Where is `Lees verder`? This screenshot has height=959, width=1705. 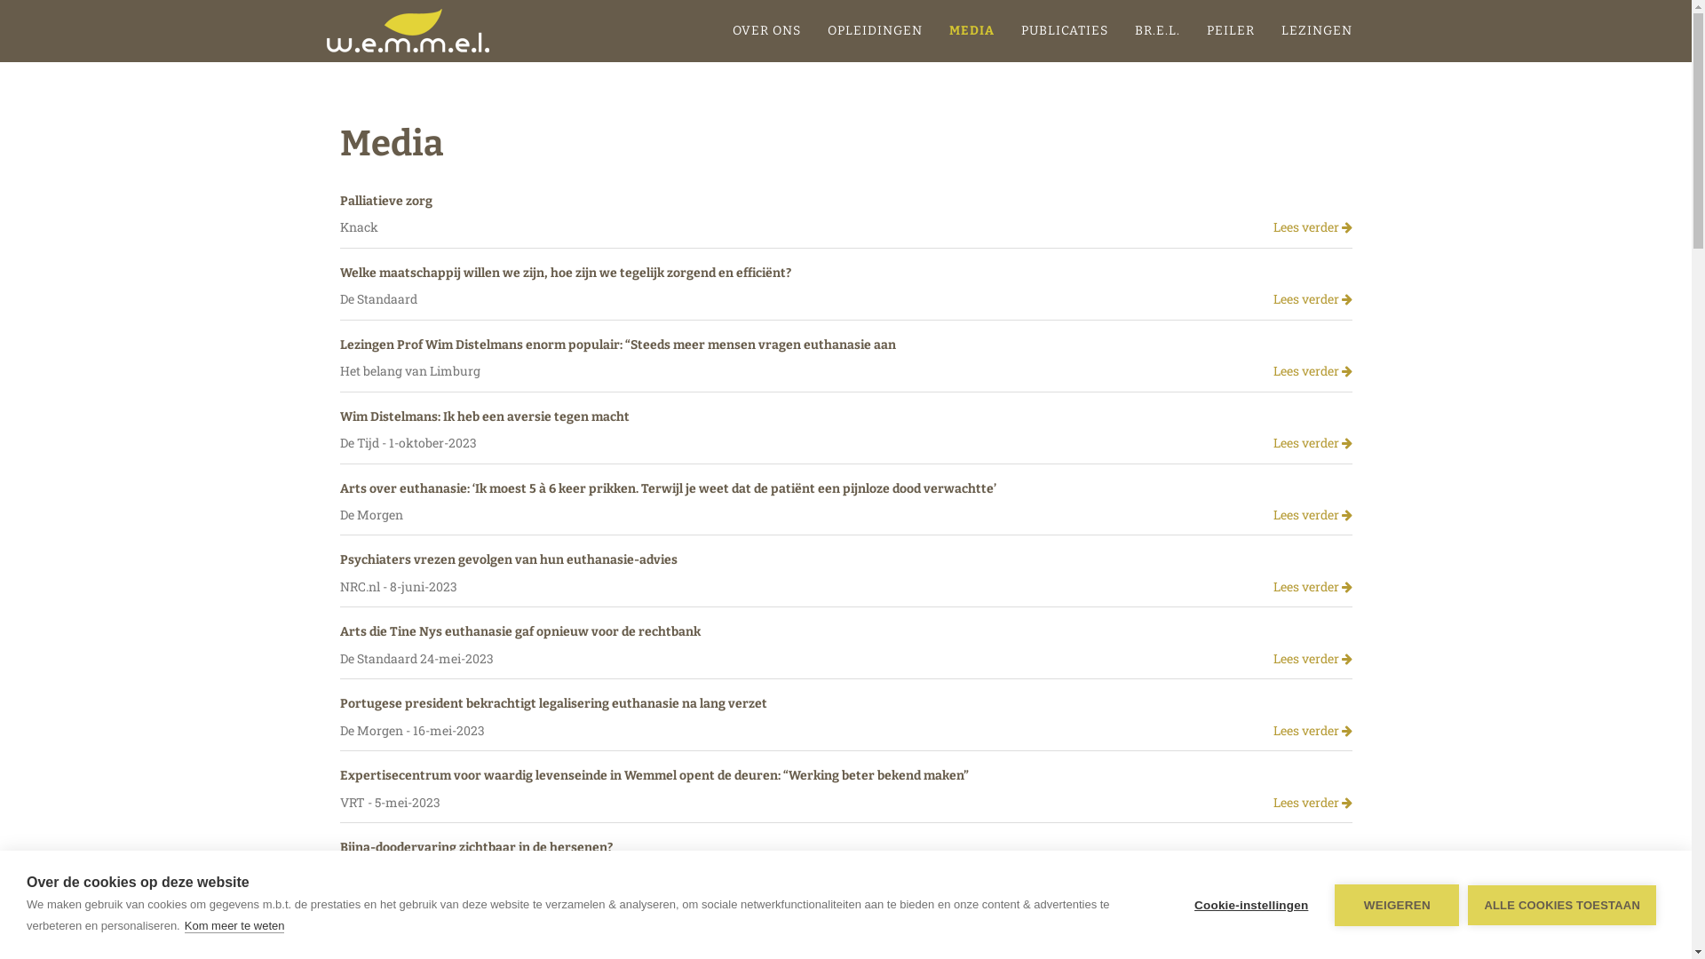
Lees verder is located at coordinates (1312, 803).